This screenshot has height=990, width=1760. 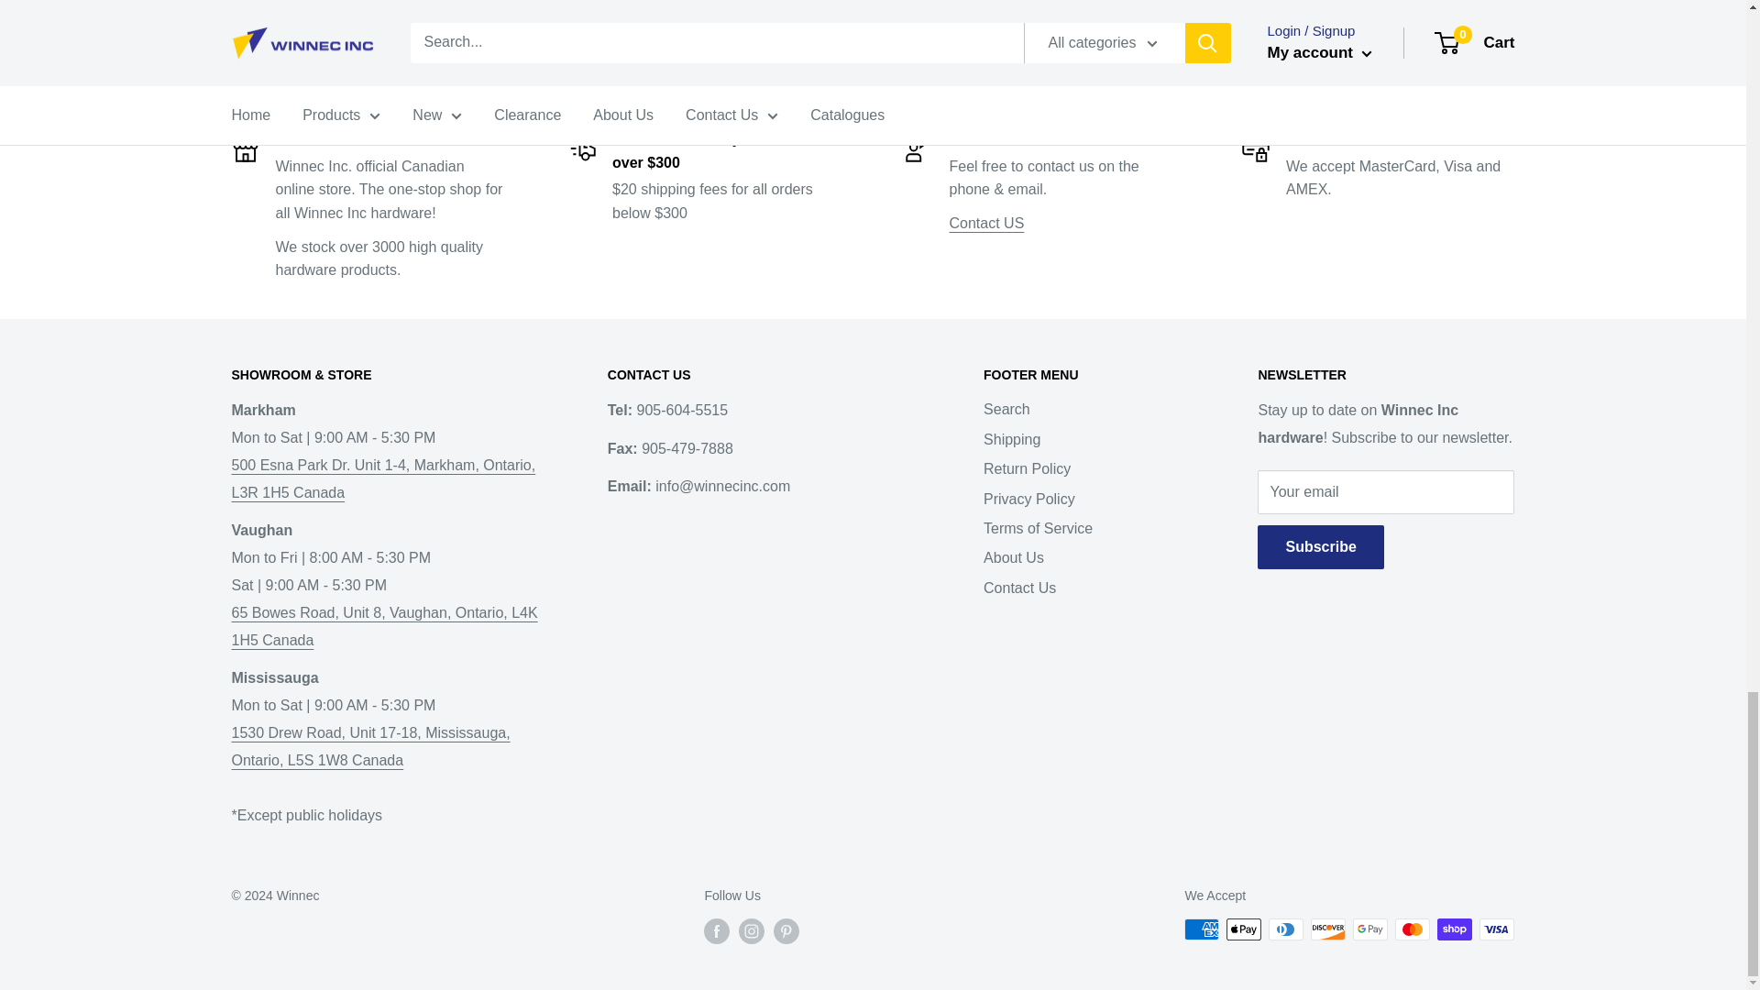 What do you see at coordinates (986, 223) in the screenshot?
I see `Contact Us` at bounding box center [986, 223].